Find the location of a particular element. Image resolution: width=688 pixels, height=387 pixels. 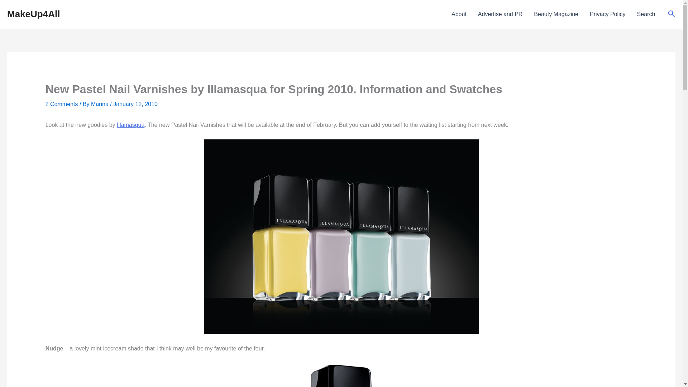

Advertise and PR is located at coordinates (500, 14).